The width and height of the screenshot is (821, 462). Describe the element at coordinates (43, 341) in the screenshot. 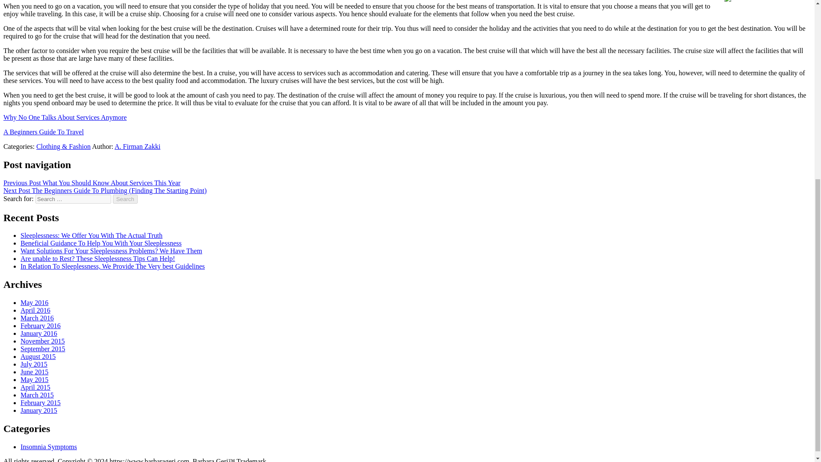

I see `November 2015` at that location.